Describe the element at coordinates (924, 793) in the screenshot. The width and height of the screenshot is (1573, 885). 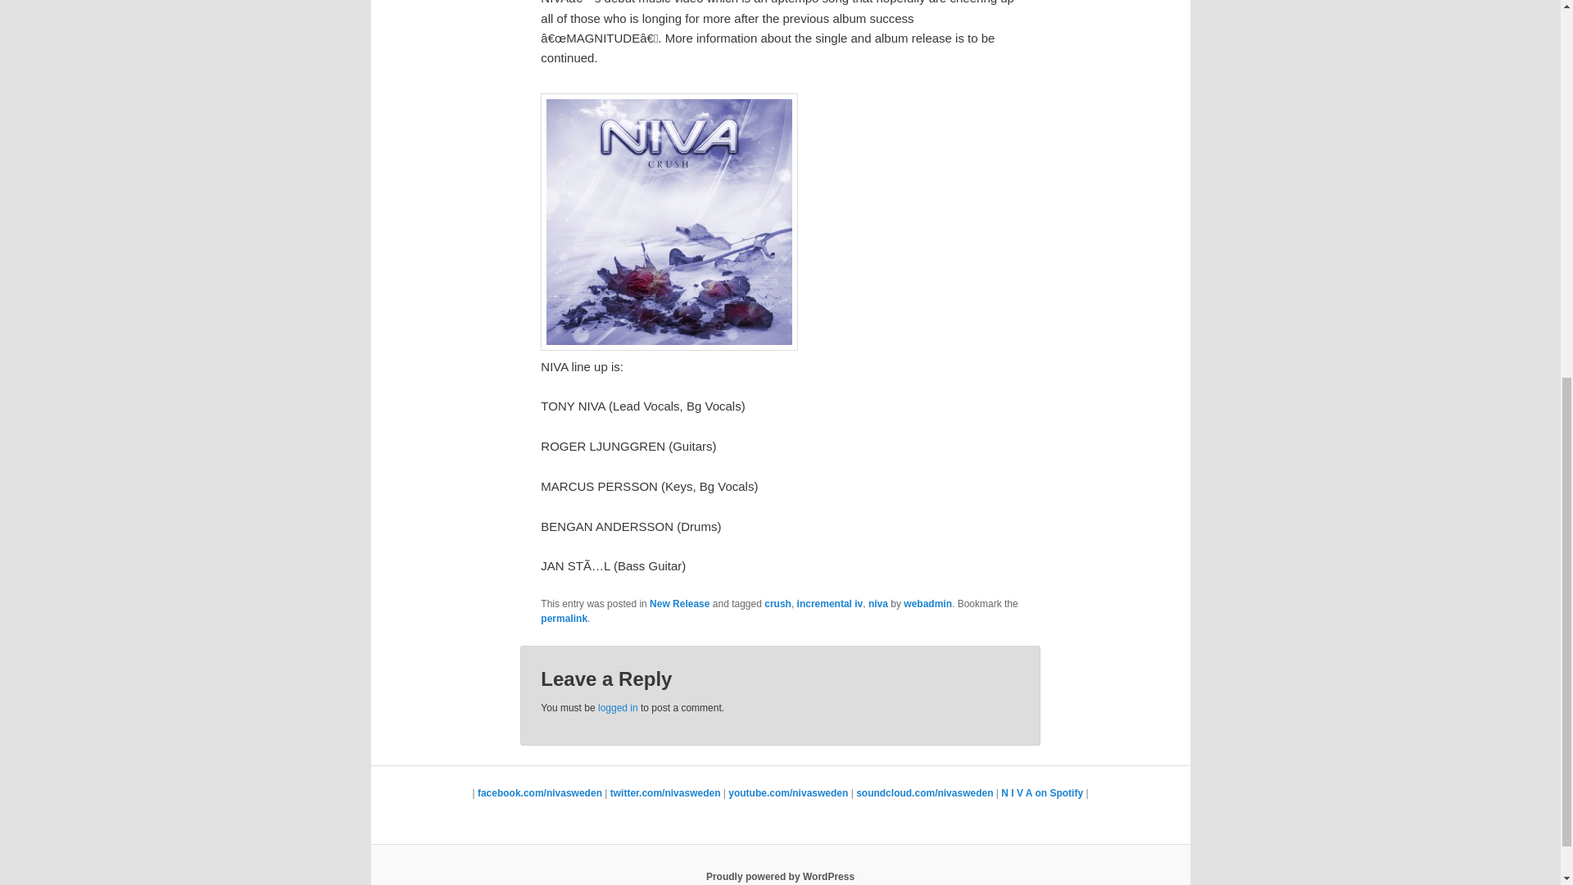
I see `Youtube` at that location.